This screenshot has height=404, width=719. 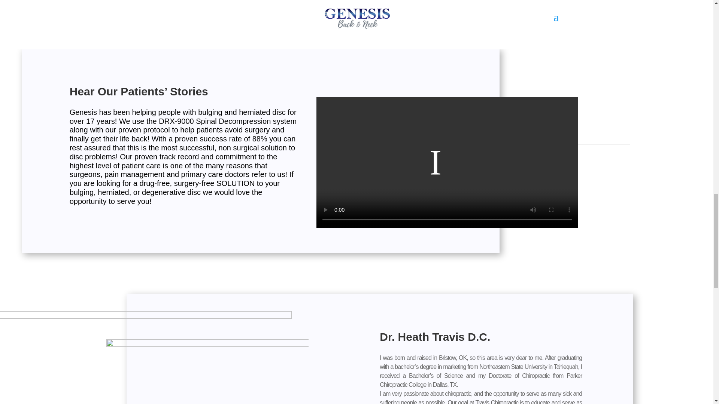 What do you see at coordinates (207, 372) in the screenshot?
I see `genesis-back-dr-travis` at bounding box center [207, 372].